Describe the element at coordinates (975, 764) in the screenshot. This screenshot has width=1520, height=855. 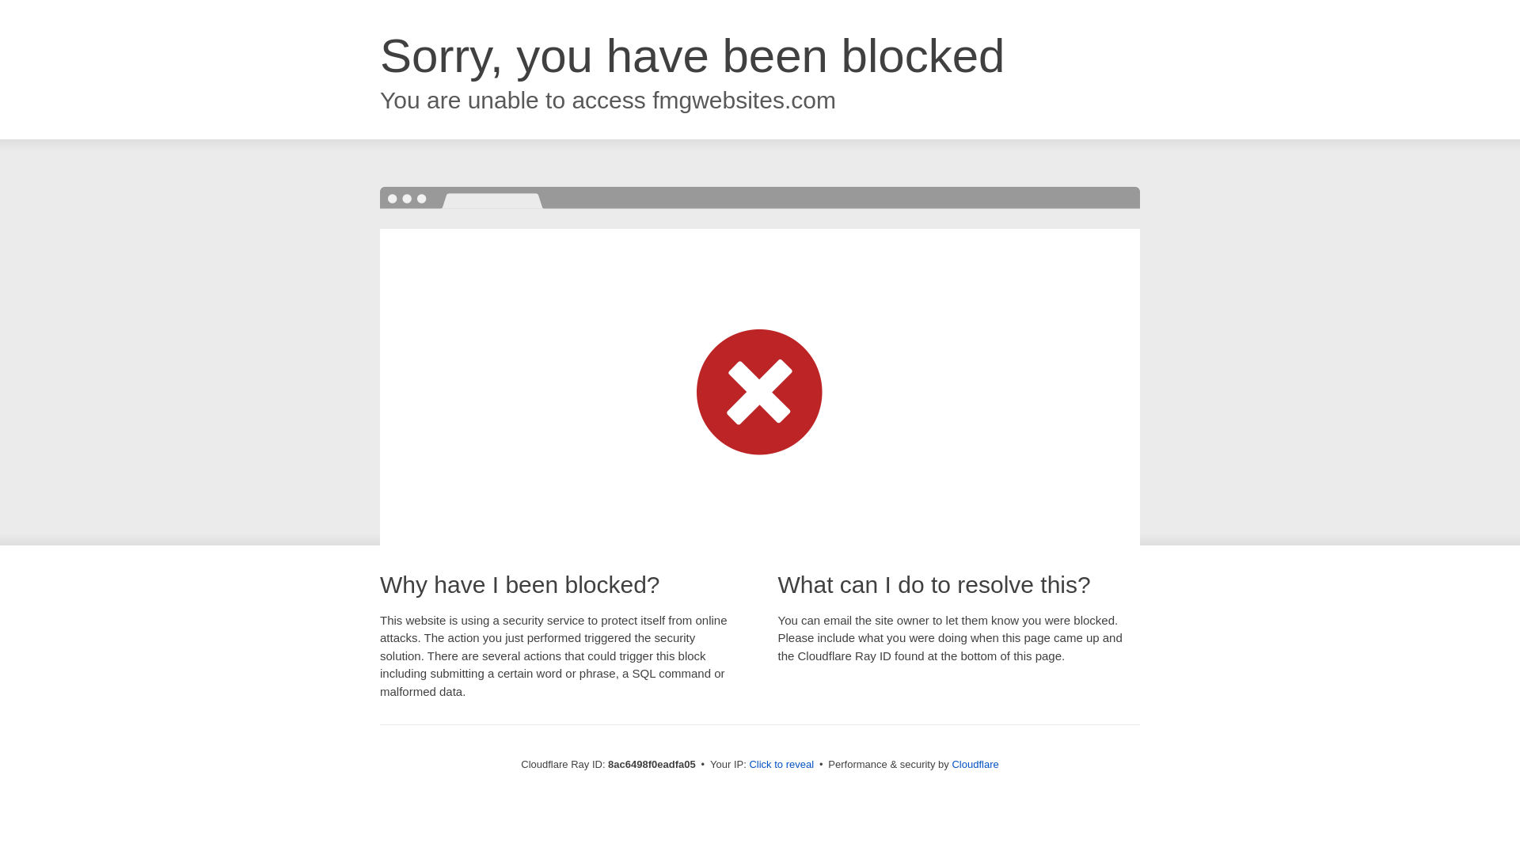
I see `Cloudflare` at that location.